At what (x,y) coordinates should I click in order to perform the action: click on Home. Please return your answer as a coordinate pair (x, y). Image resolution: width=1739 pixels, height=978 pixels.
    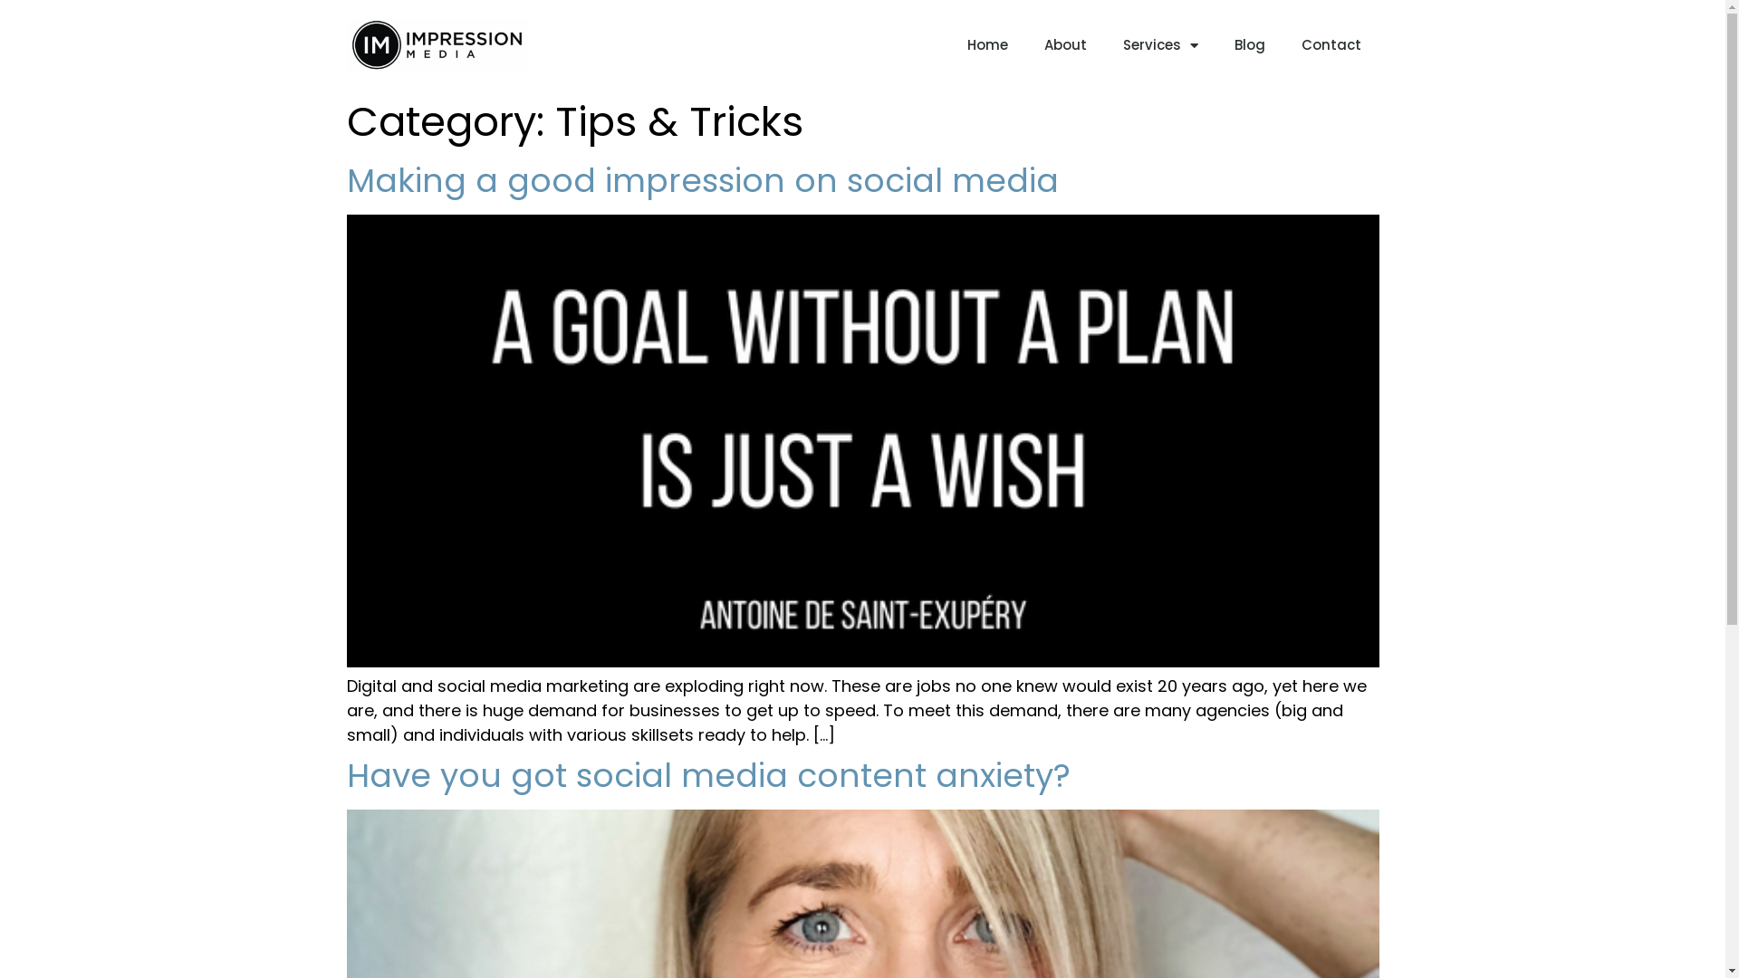
    Looking at the image, I should click on (987, 45).